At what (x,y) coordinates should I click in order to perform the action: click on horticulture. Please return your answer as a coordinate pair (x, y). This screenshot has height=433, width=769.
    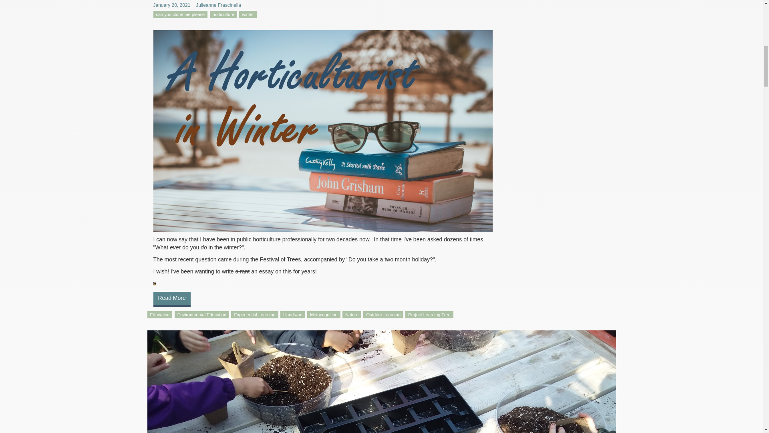
    Looking at the image, I should click on (223, 14).